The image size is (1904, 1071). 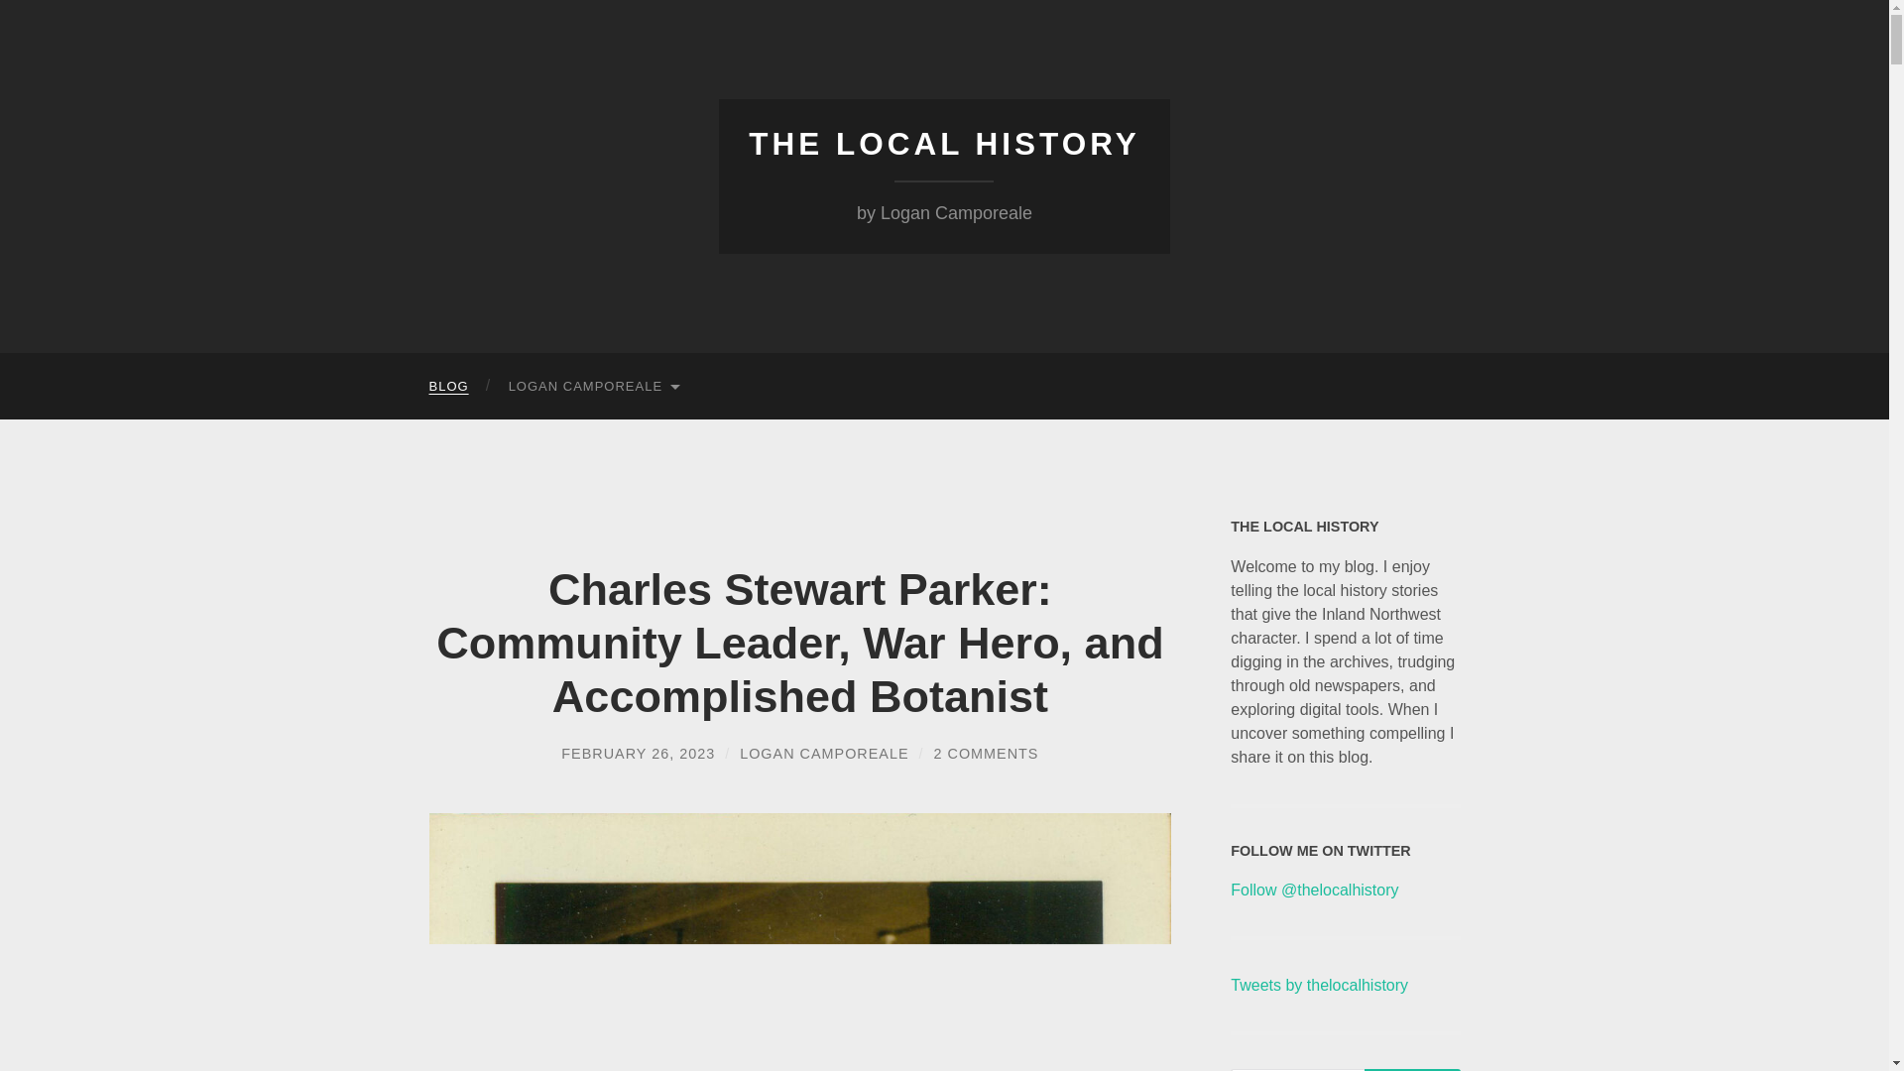 What do you see at coordinates (823, 753) in the screenshot?
I see `Posts by Logan Camporeale` at bounding box center [823, 753].